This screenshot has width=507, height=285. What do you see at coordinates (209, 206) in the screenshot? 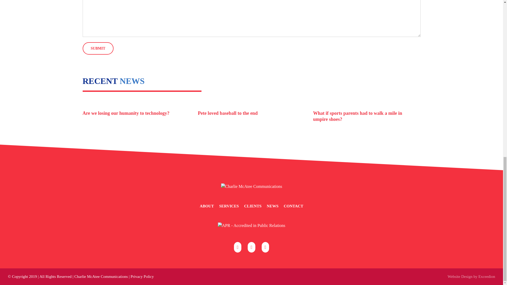
I see `ABOUT` at bounding box center [209, 206].